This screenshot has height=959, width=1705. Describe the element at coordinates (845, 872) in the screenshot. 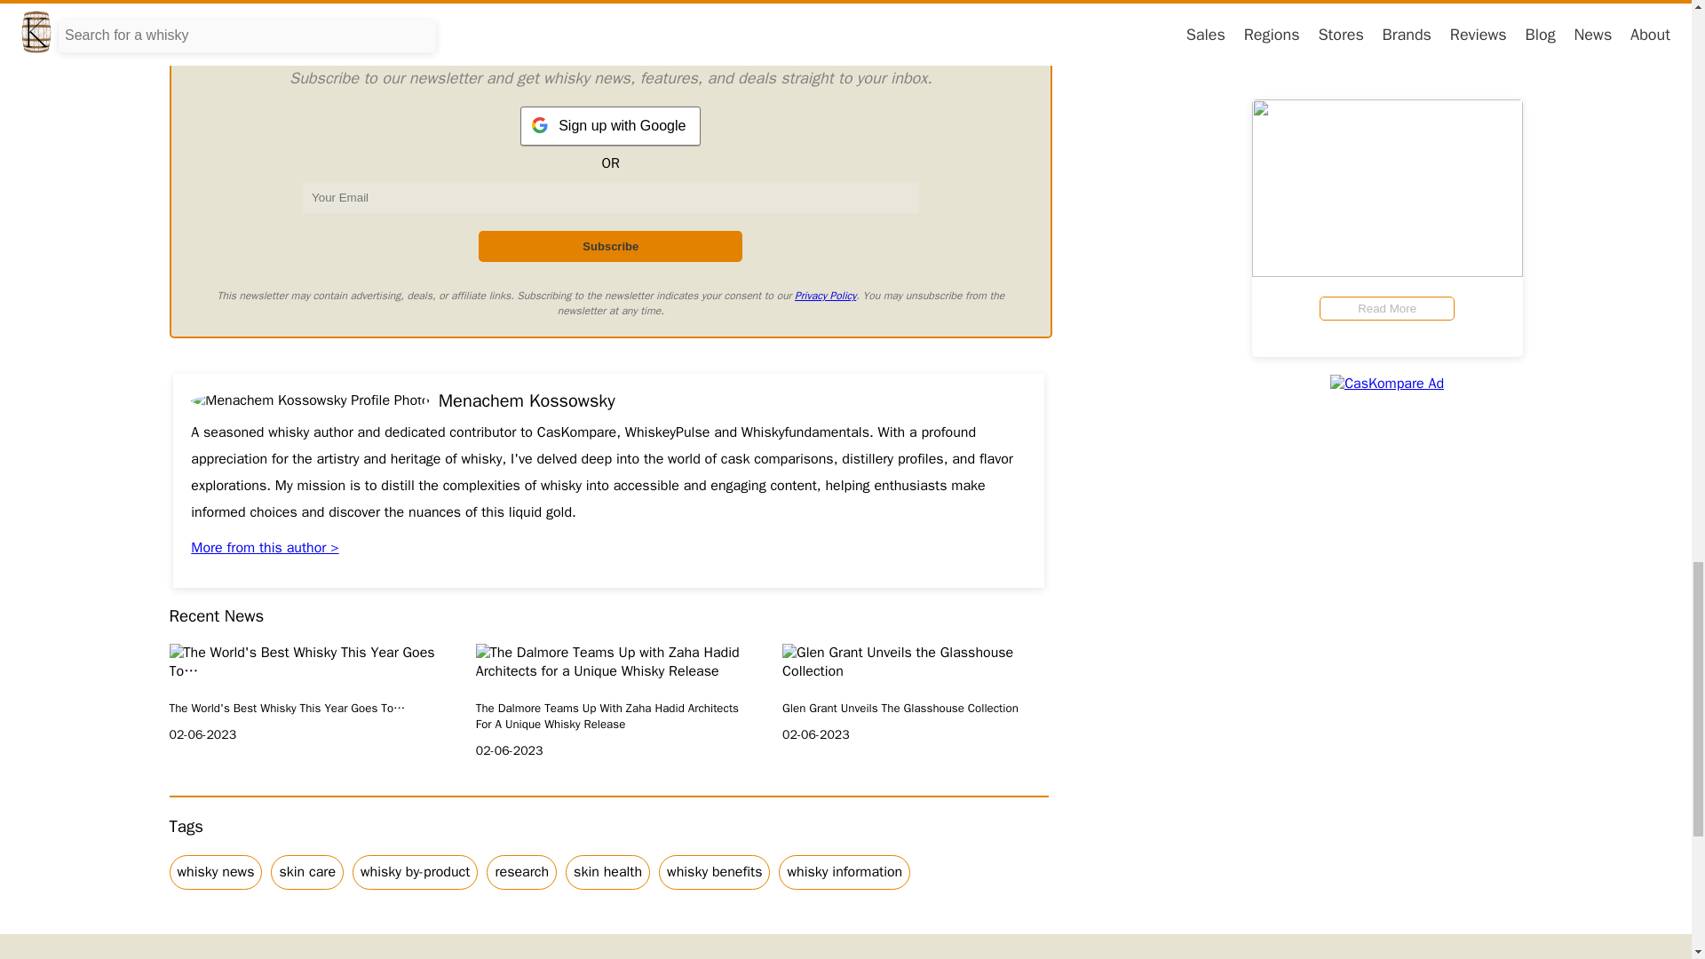

I see `whisky information` at that location.